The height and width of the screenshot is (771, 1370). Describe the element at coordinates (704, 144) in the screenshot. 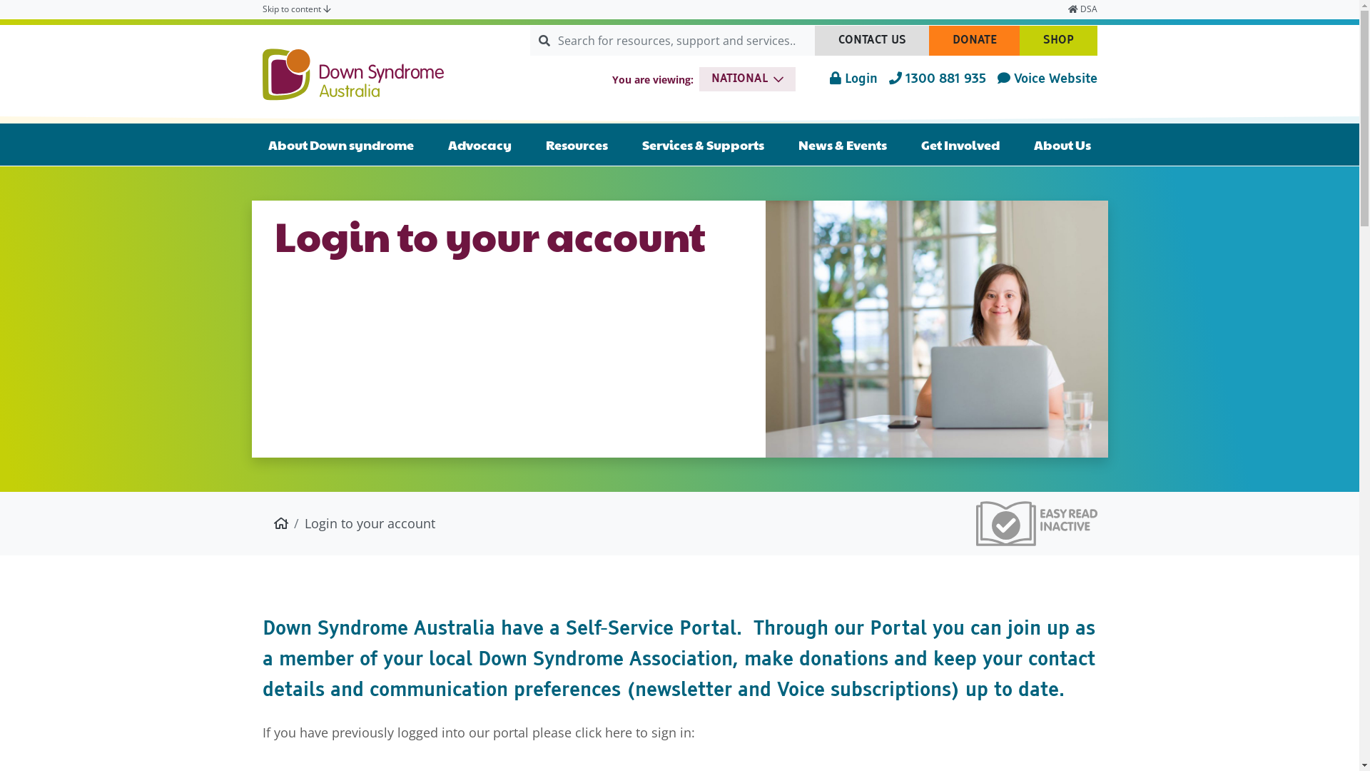

I see `Services & Supports` at that location.